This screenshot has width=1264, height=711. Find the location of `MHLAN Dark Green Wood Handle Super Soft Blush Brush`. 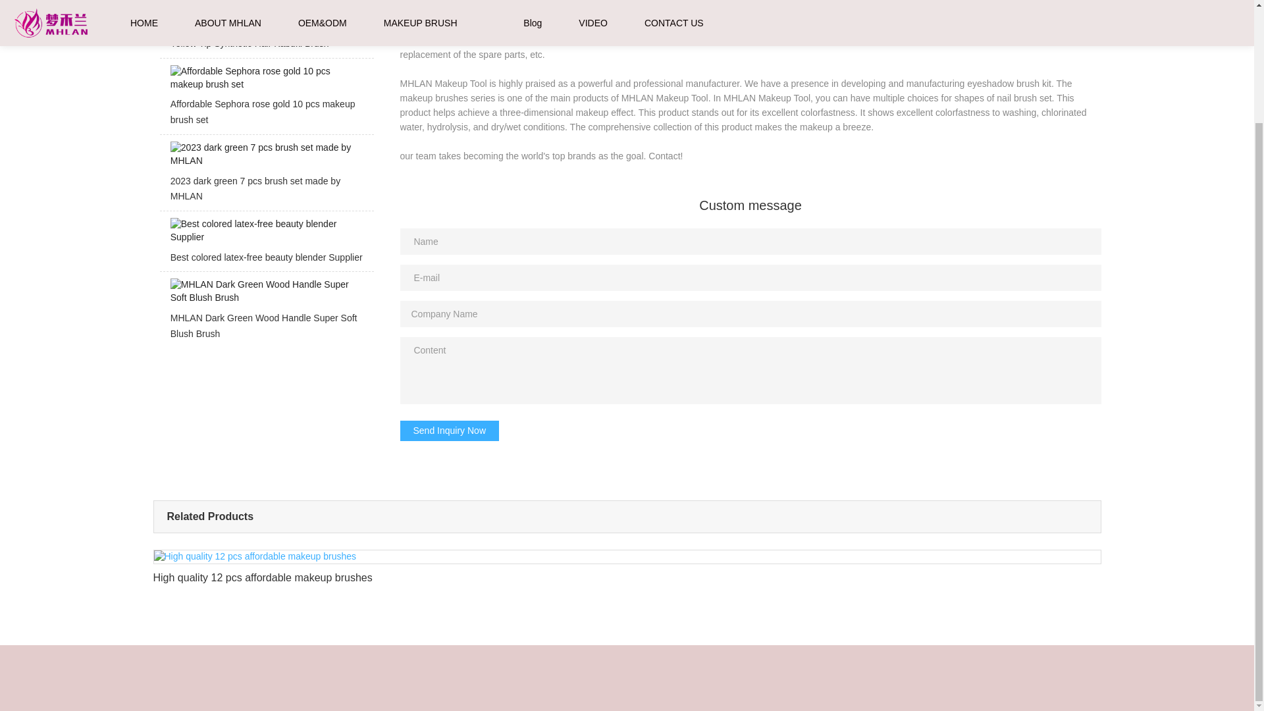

MHLAN Dark Green Wood Handle Super Soft Blush Brush is located at coordinates (266, 313).